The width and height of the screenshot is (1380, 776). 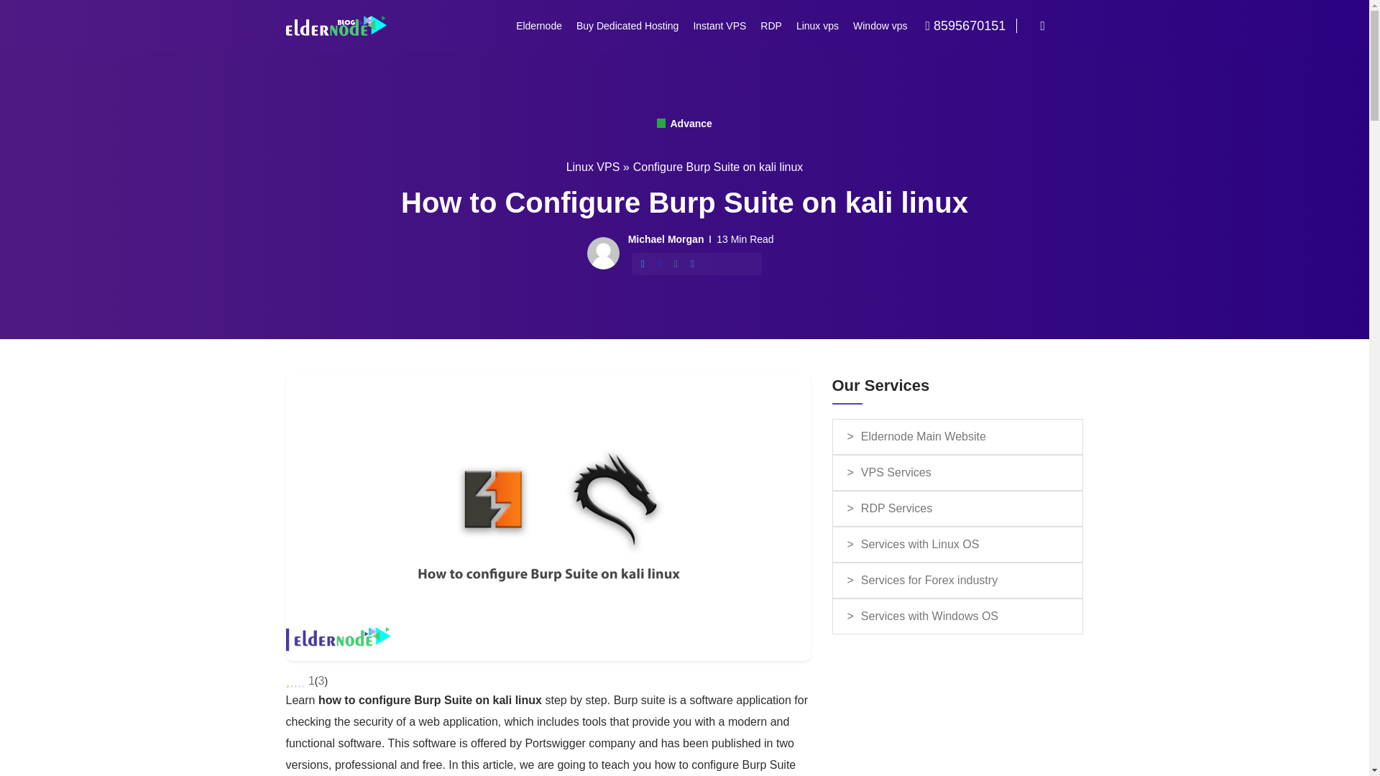 What do you see at coordinates (817, 26) in the screenshot?
I see `Linux vps` at bounding box center [817, 26].